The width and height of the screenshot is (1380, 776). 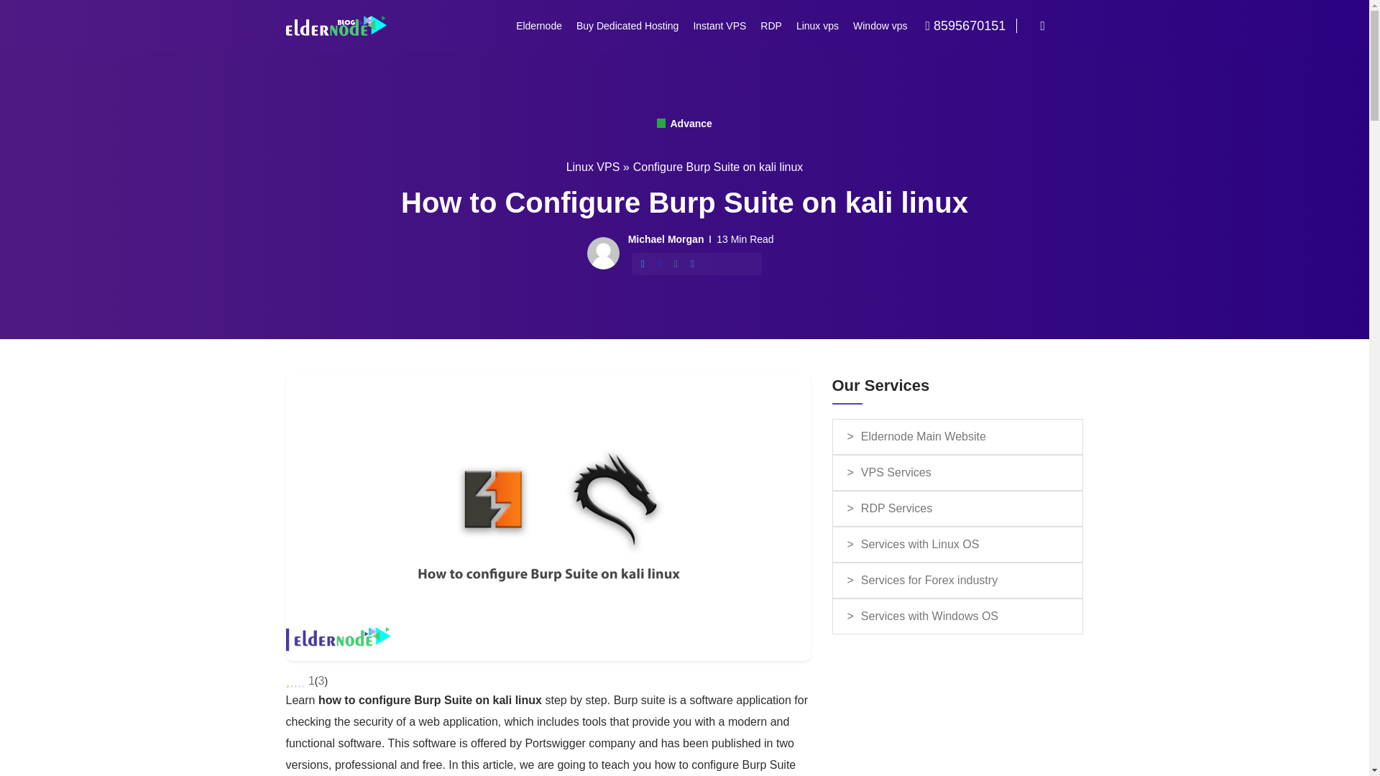 What do you see at coordinates (817, 26) in the screenshot?
I see `Linux vps` at bounding box center [817, 26].